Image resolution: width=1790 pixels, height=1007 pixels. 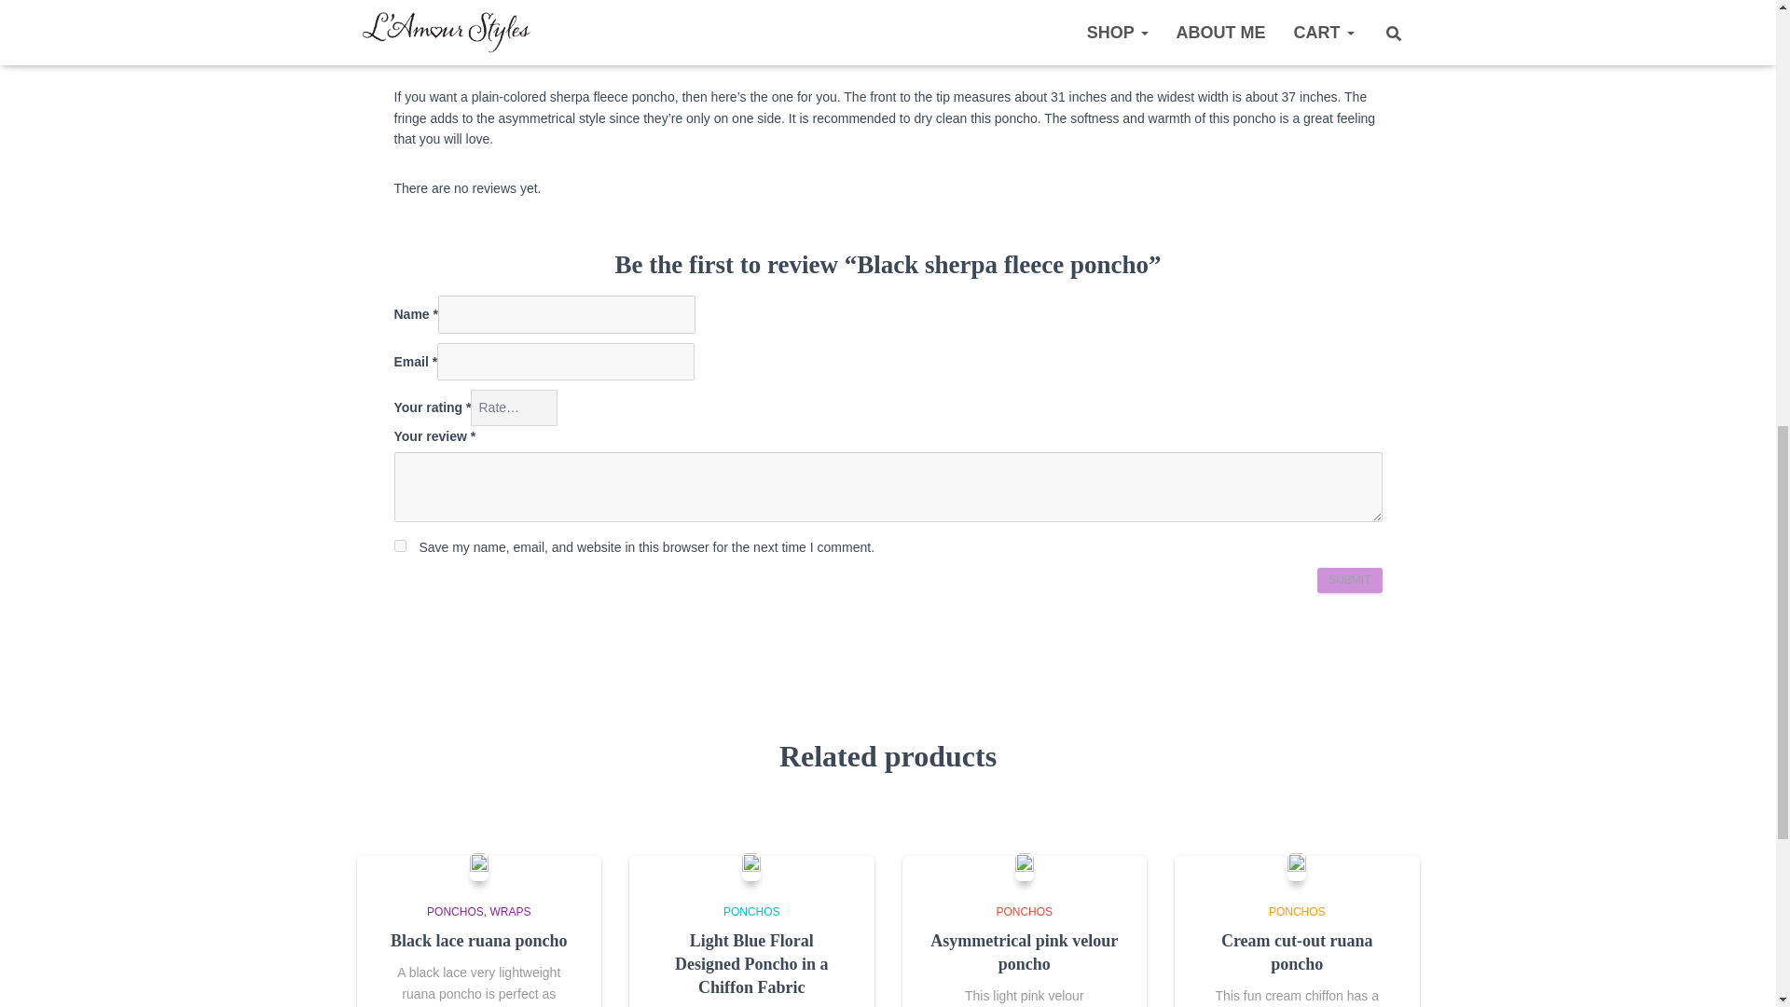 I want to click on PONCHOS, so click(x=458, y=911).